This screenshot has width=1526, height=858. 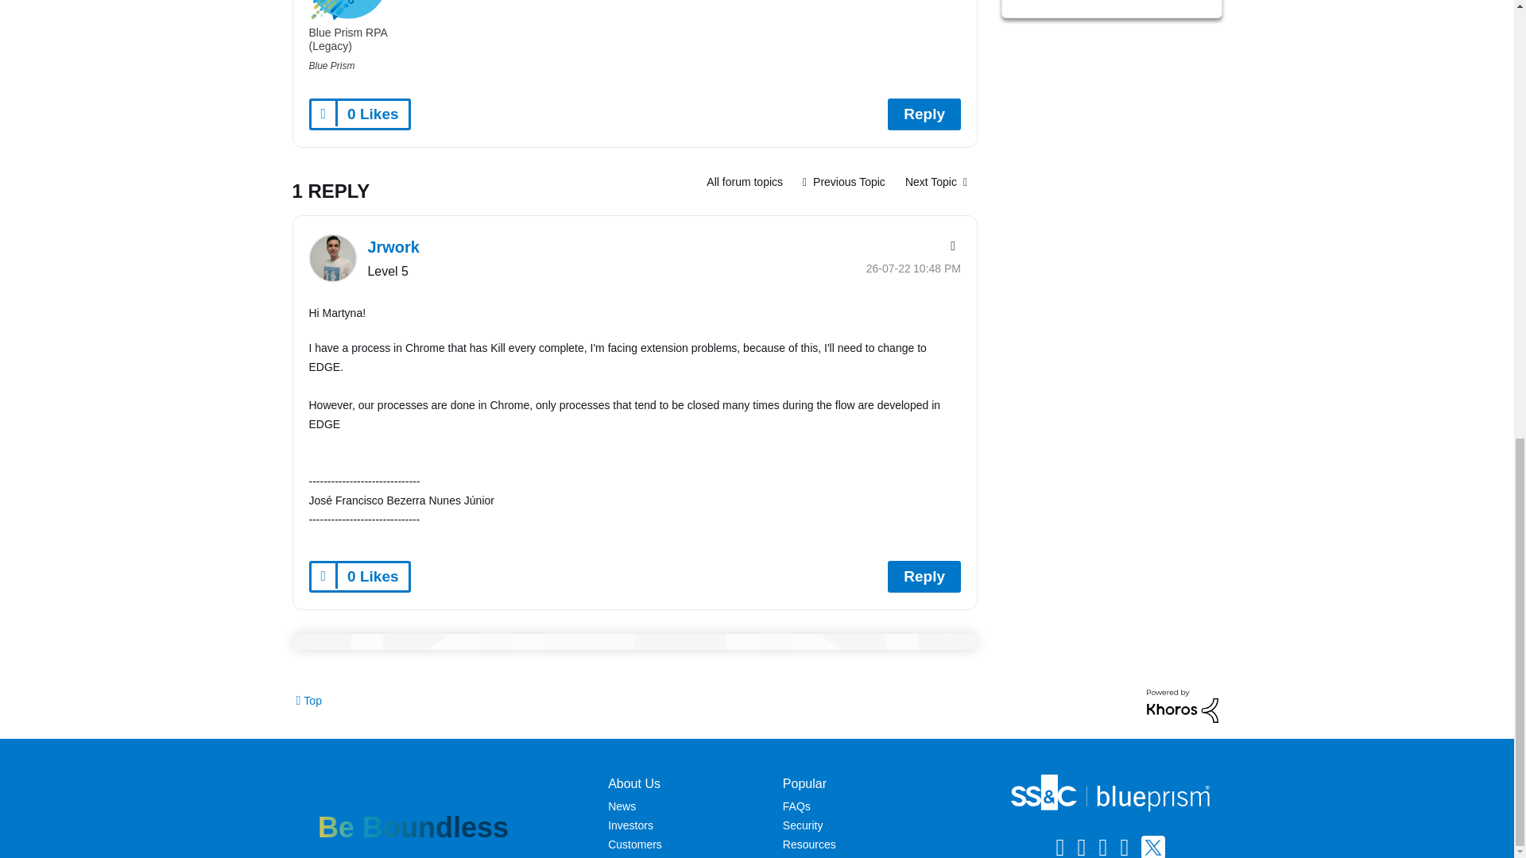 What do you see at coordinates (324, 113) in the screenshot?
I see `Click here to give likes to this post.` at bounding box center [324, 113].